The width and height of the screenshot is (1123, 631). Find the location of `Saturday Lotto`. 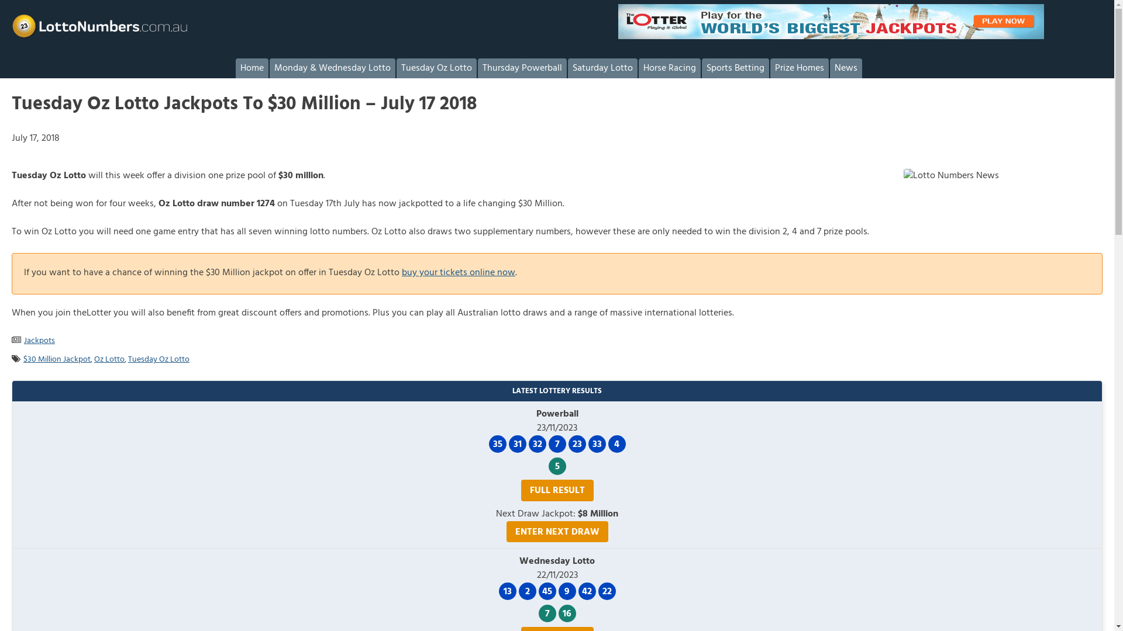

Saturday Lotto is located at coordinates (602, 68).